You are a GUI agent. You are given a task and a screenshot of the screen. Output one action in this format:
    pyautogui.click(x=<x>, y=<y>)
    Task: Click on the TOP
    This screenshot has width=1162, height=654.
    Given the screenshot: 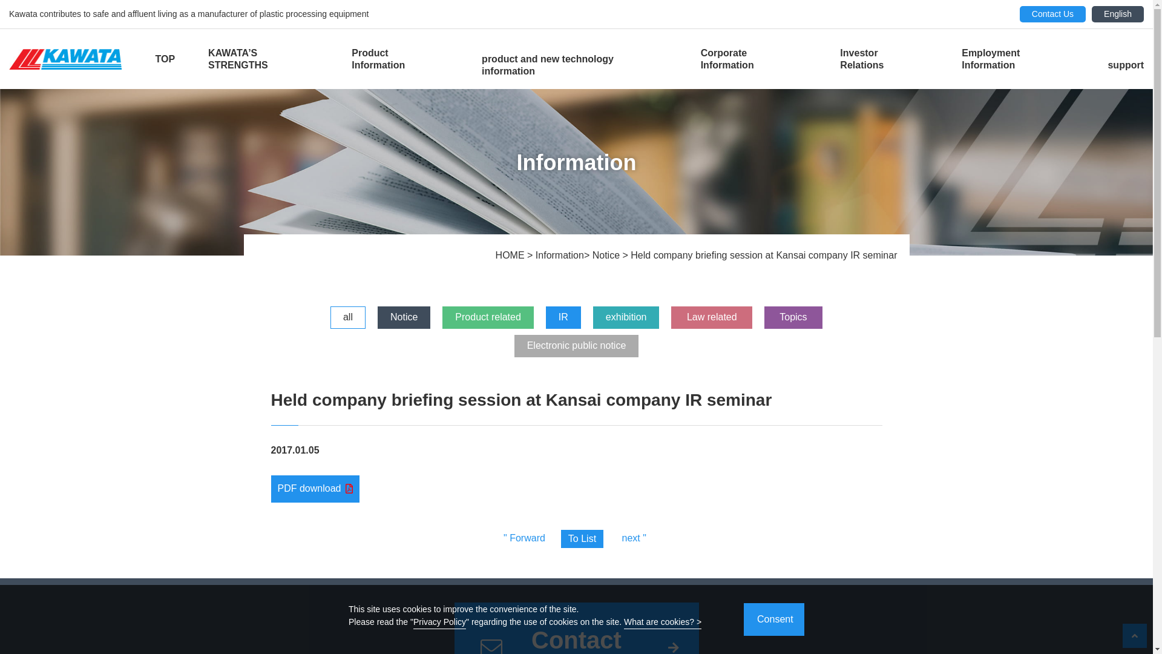 What is the action you would take?
    pyautogui.click(x=165, y=59)
    